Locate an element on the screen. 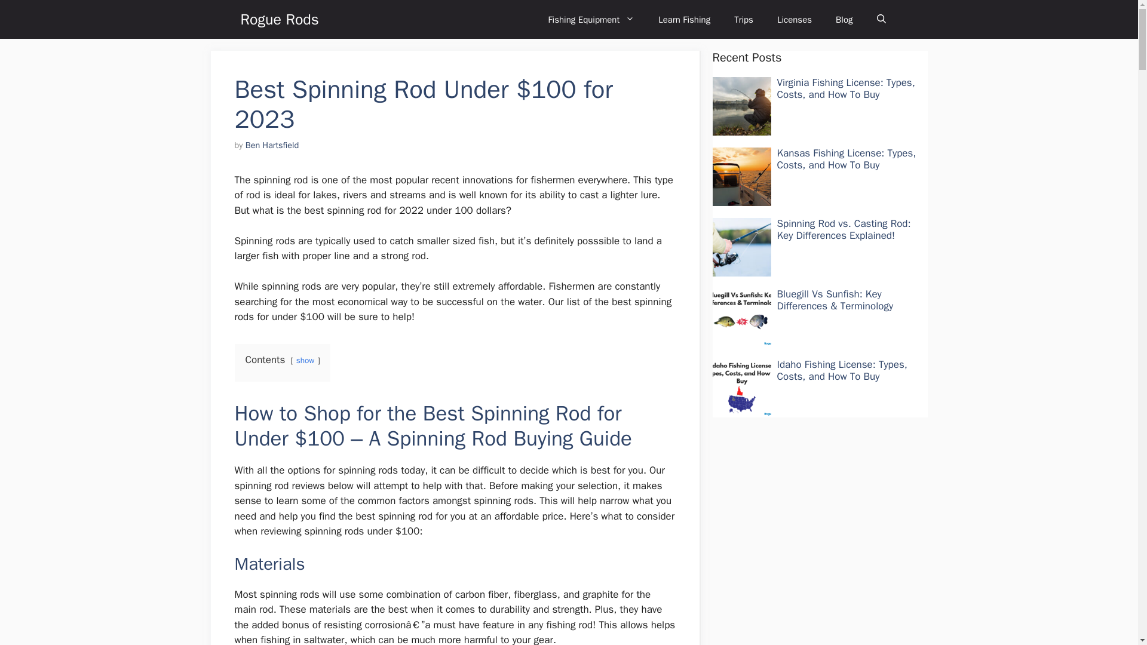 The height and width of the screenshot is (645, 1147). Fishing Equipment is located at coordinates (591, 19).